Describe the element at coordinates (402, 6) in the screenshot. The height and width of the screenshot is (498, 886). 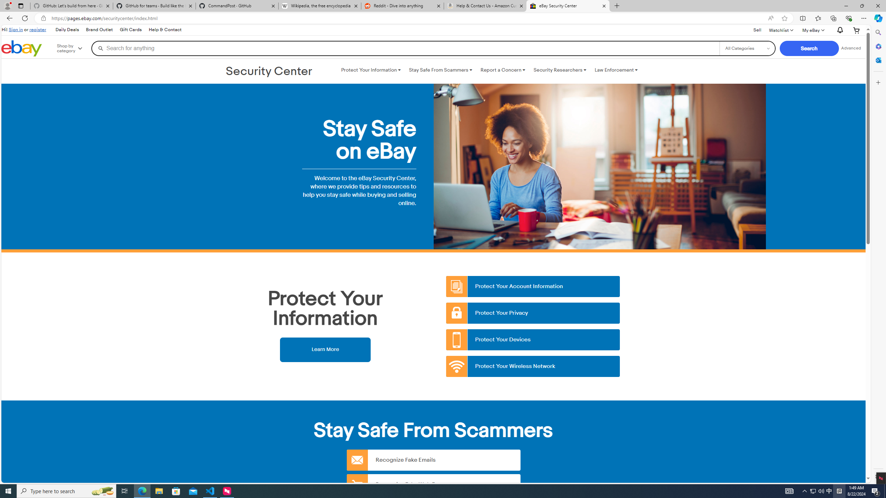
I see `Reddit - Dive into anything` at that location.